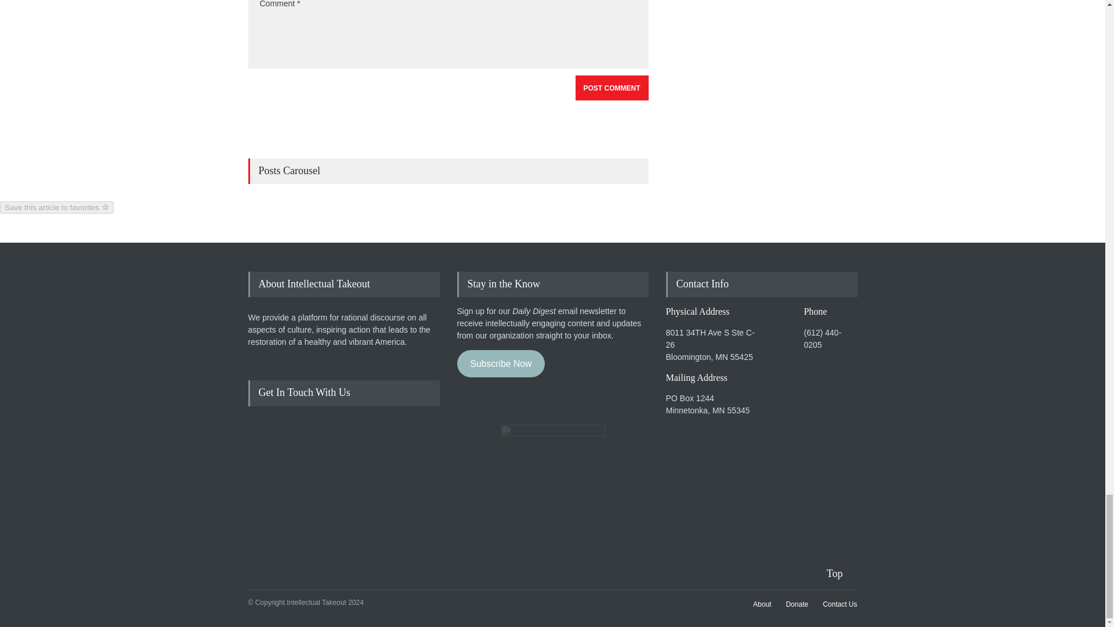  Describe the element at coordinates (842, 574) in the screenshot. I see `Top` at that location.